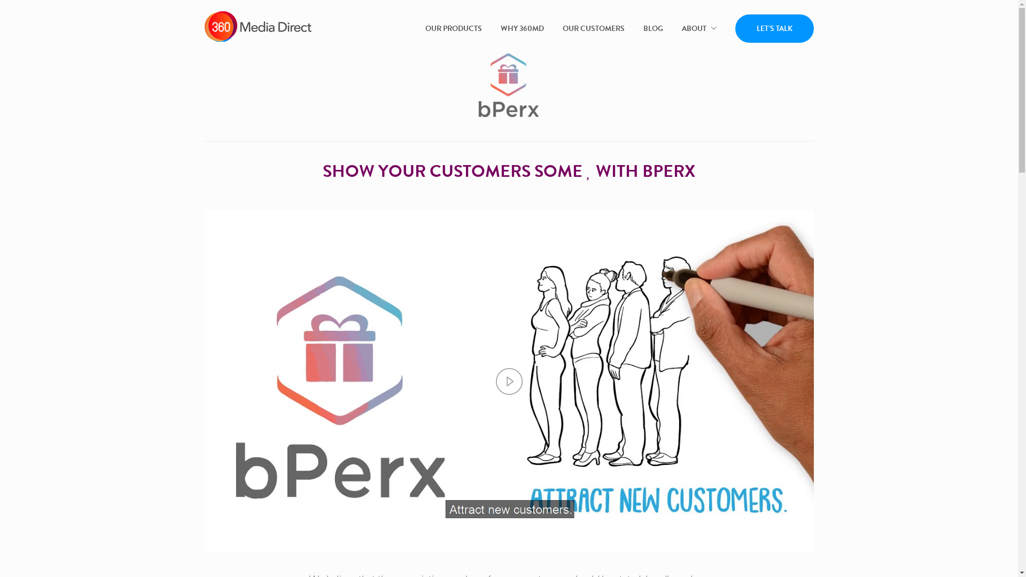 The height and width of the screenshot is (577, 1026). I want to click on TERMS AND CONDITIONS, so click(638, 524).